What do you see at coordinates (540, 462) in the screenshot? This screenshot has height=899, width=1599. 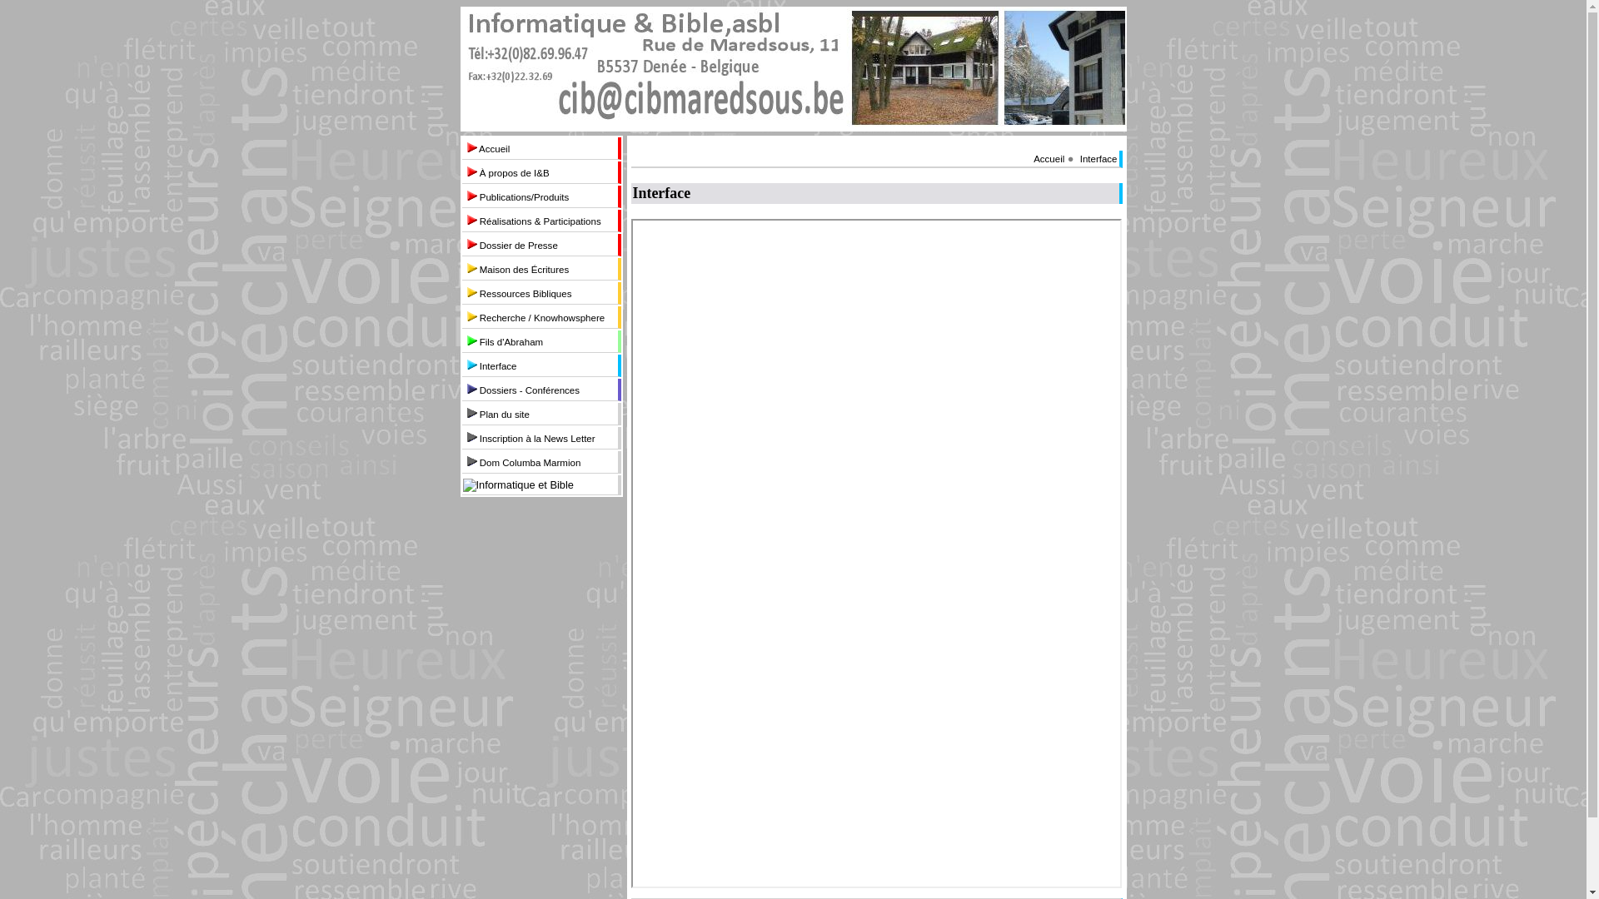 I see `Dom Columba Marmion` at bounding box center [540, 462].